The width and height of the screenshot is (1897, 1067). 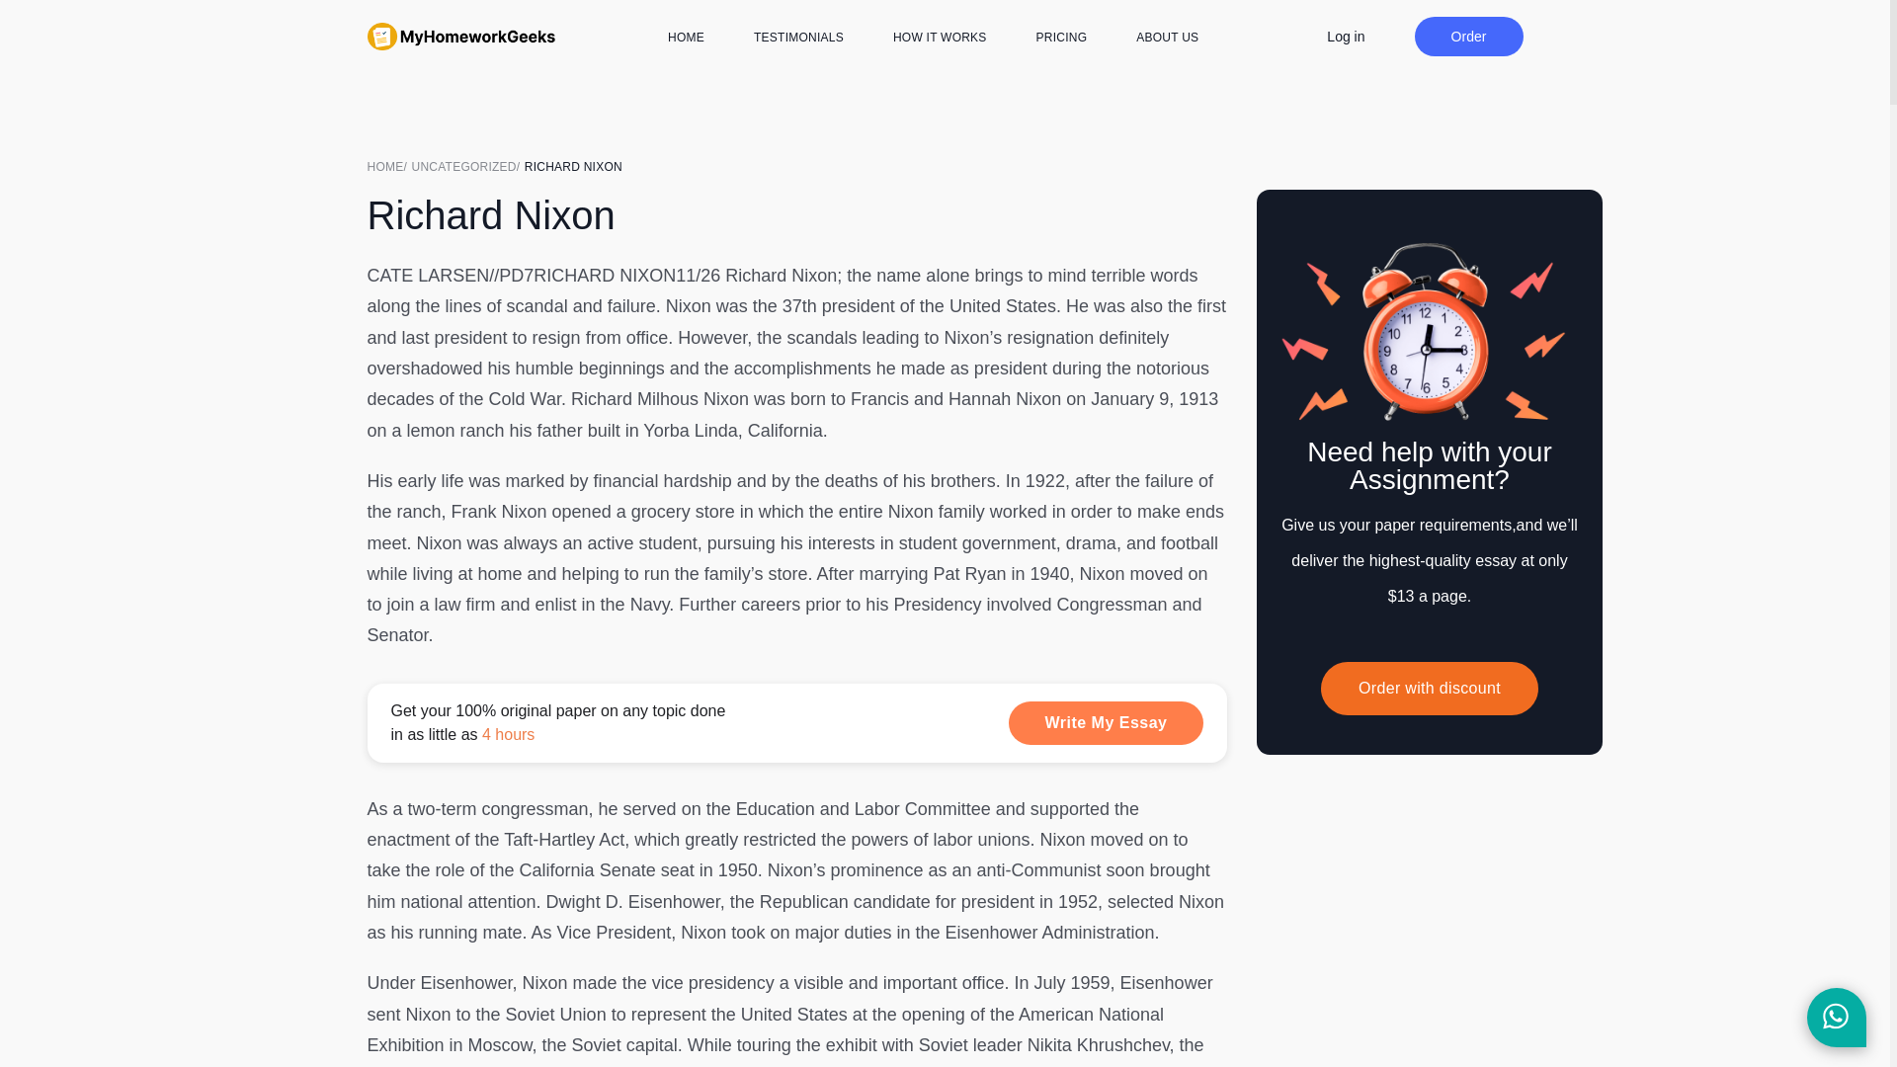 What do you see at coordinates (797, 723) in the screenshot?
I see `Learn More` at bounding box center [797, 723].